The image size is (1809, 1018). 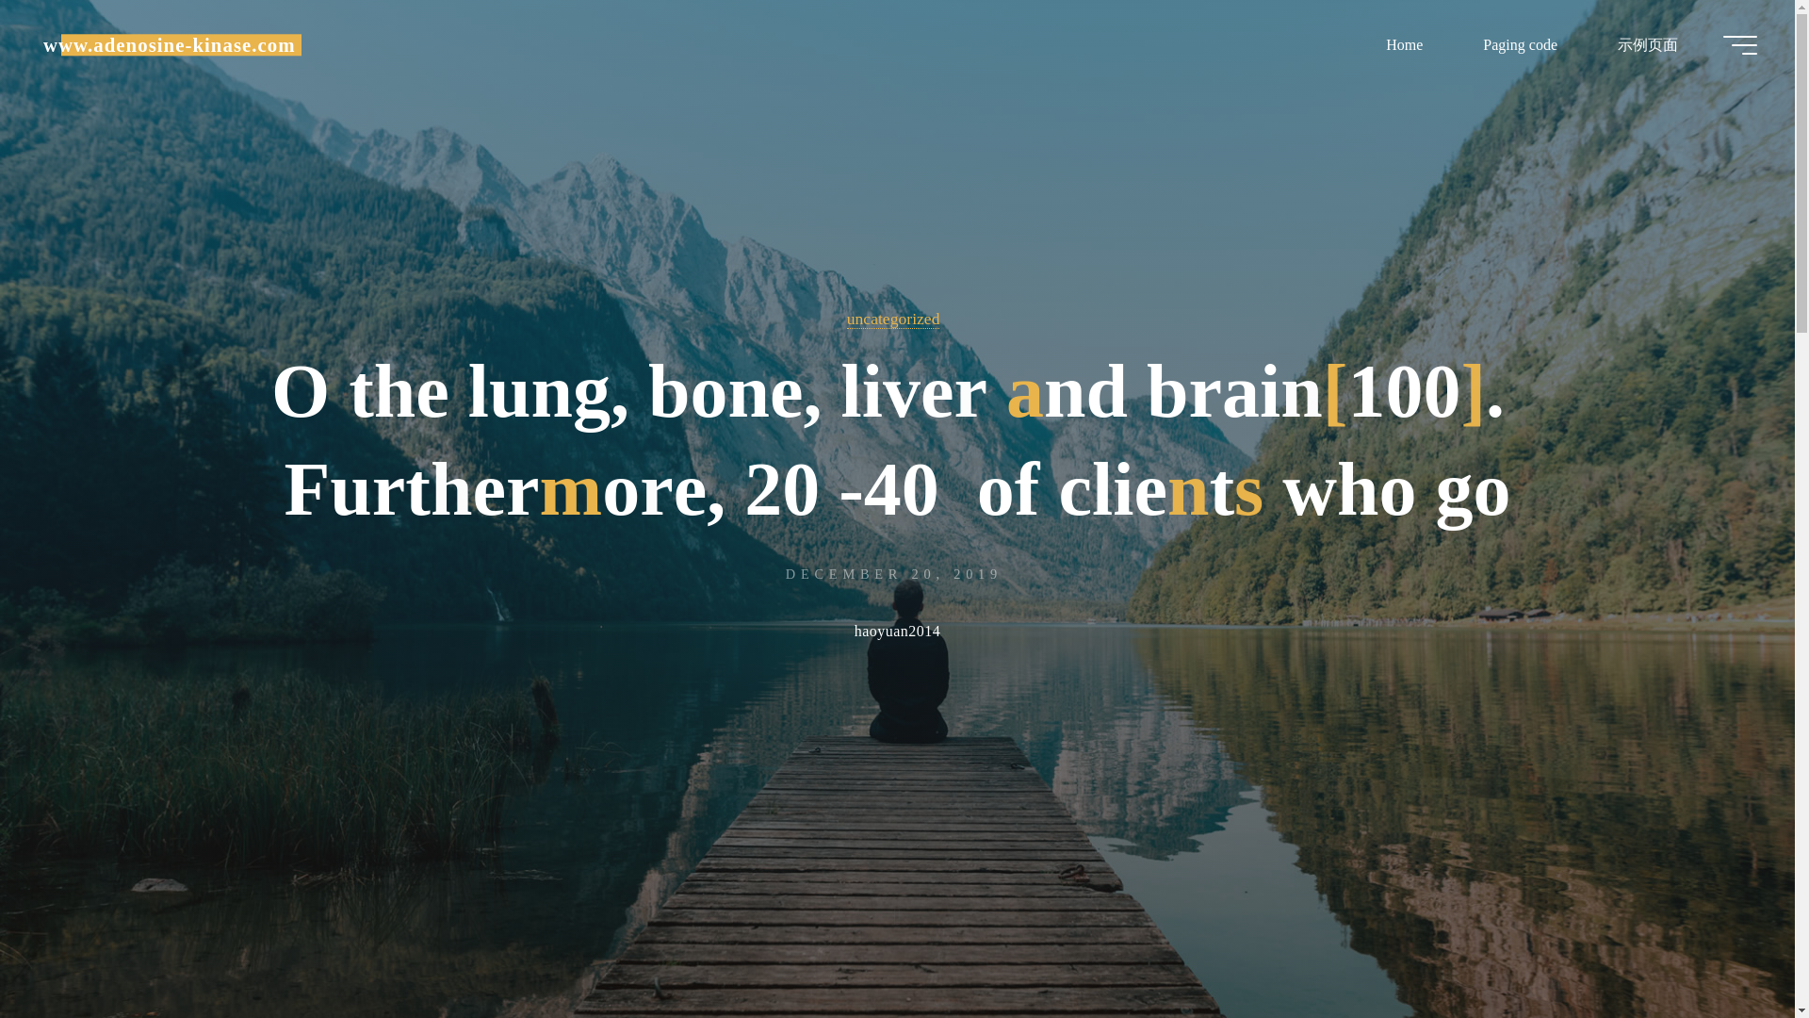 I want to click on Paging code, so click(x=1520, y=44).